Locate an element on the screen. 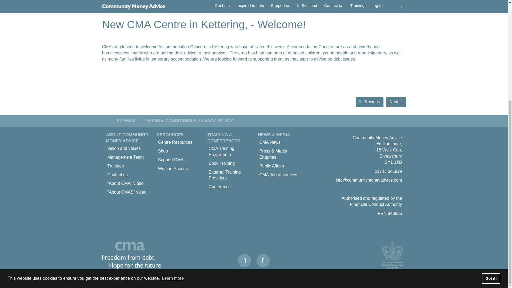 Image resolution: width=512 pixels, height=288 pixels. ABOUT COMMUNITY MONEY ADVICE is located at coordinates (127, 138).